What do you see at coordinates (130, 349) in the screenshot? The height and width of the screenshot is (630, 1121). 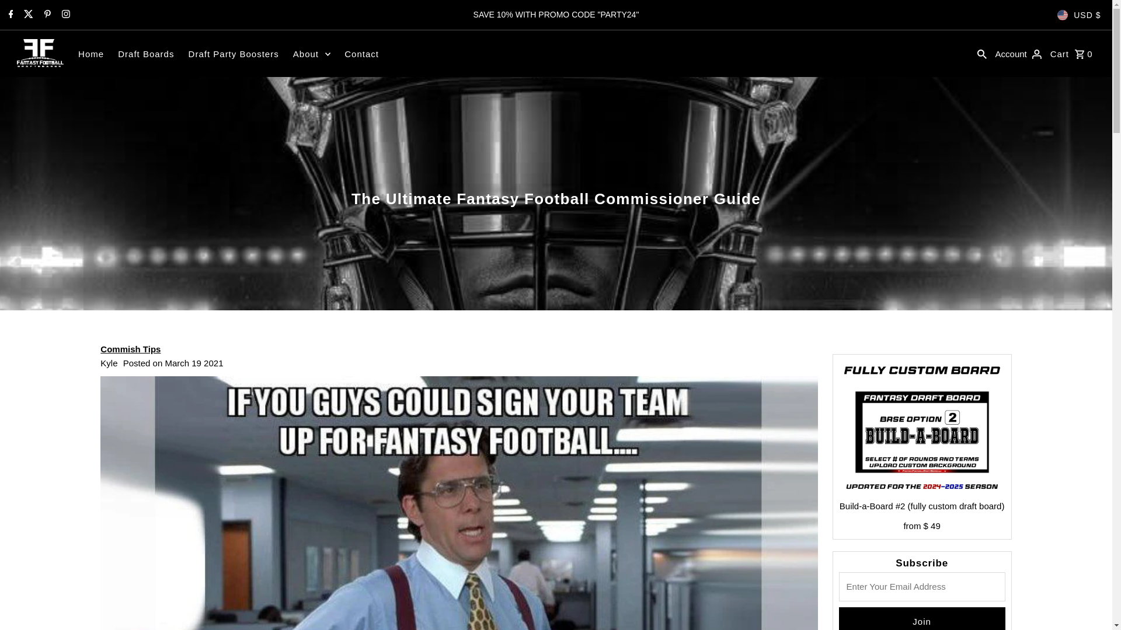 I see `Commish Tips` at bounding box center [130, 349].